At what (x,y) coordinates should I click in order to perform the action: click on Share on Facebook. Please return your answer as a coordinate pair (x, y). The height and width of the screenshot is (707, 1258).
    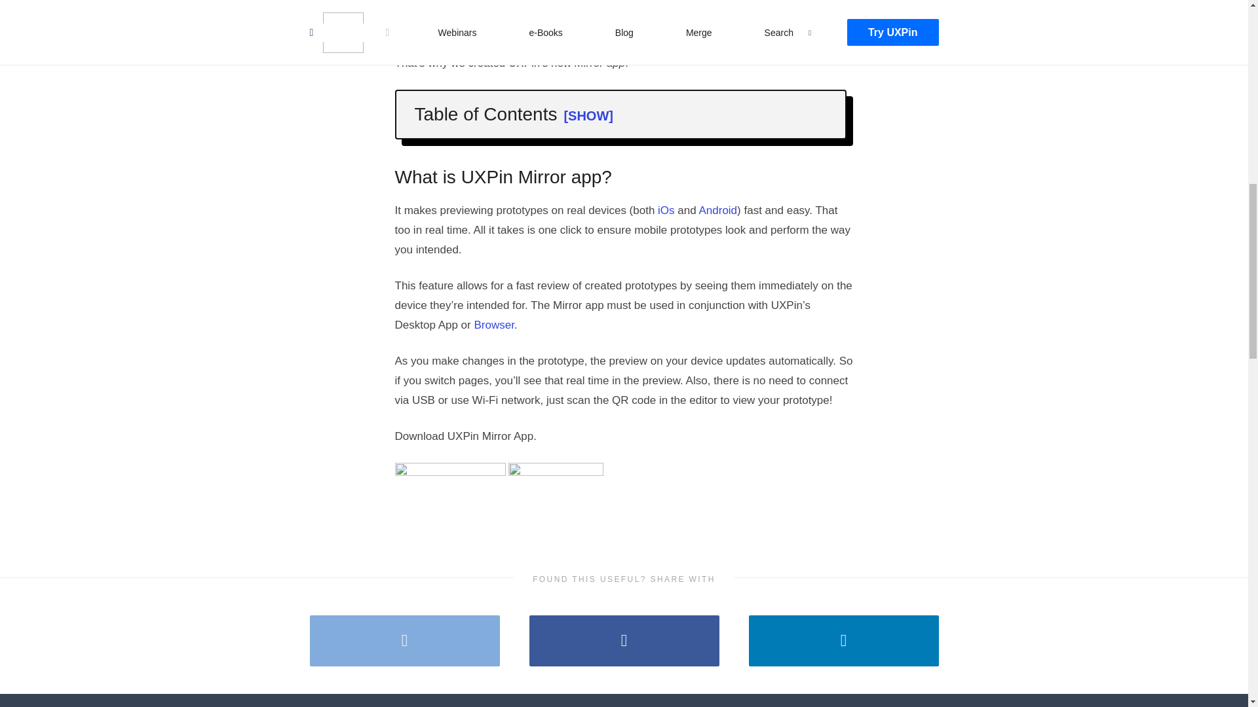
    Looking at the image, I should click on (624, 640).